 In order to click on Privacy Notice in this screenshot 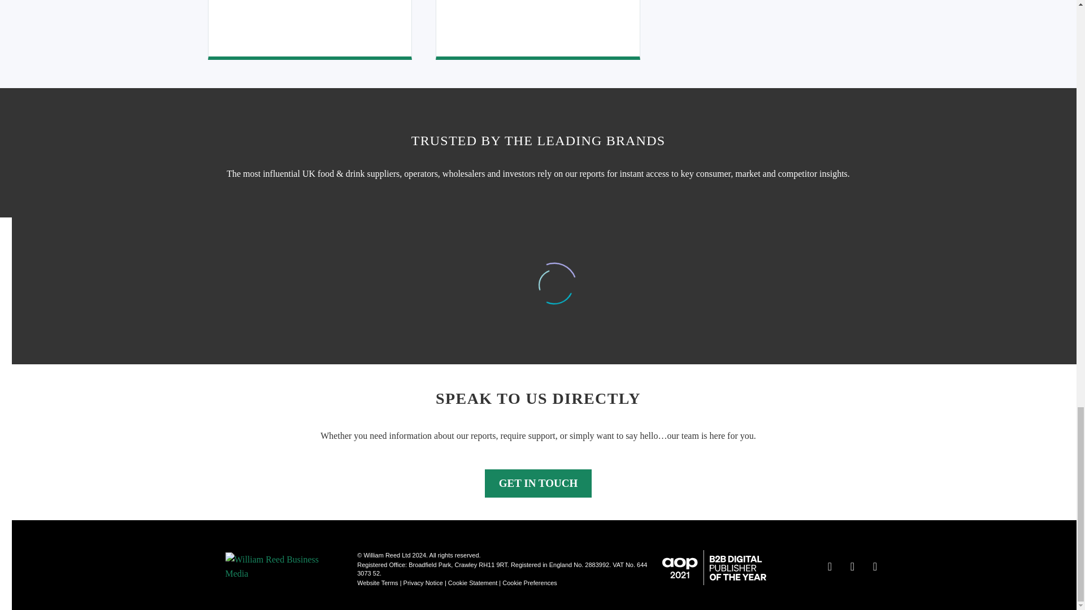, I will do `click(423, 583)`.